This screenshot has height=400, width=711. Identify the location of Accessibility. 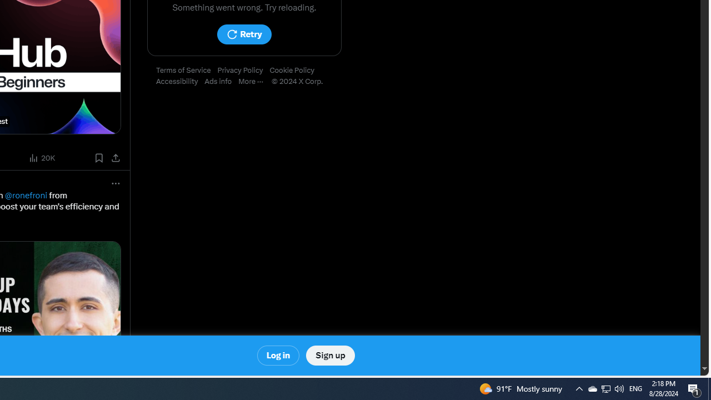
(180, 82).